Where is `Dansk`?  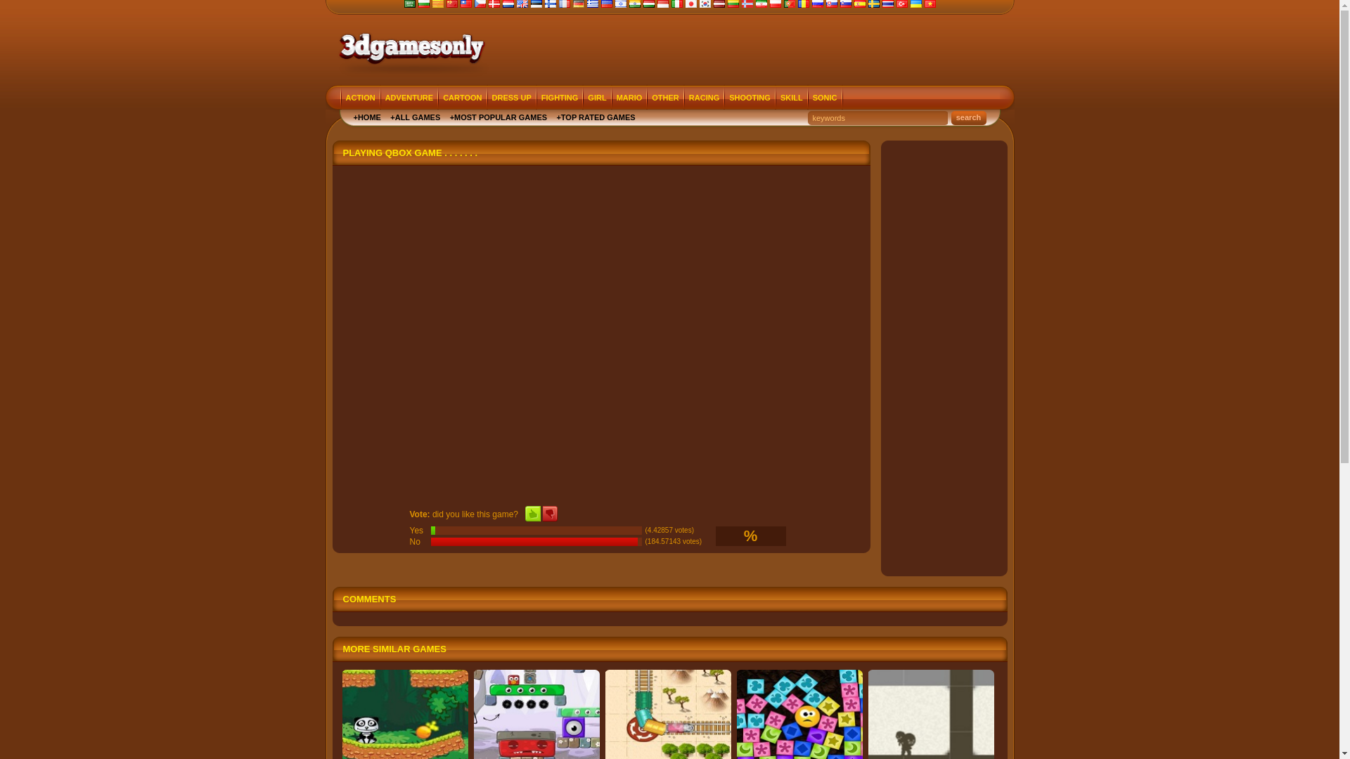 Dansk is located at coordinates (494, 5).